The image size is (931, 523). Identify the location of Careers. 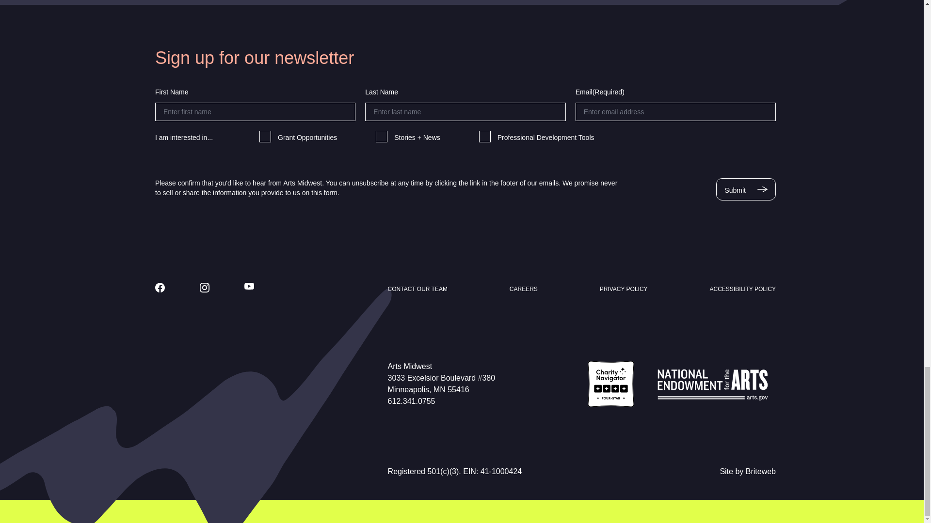
(524, 289).